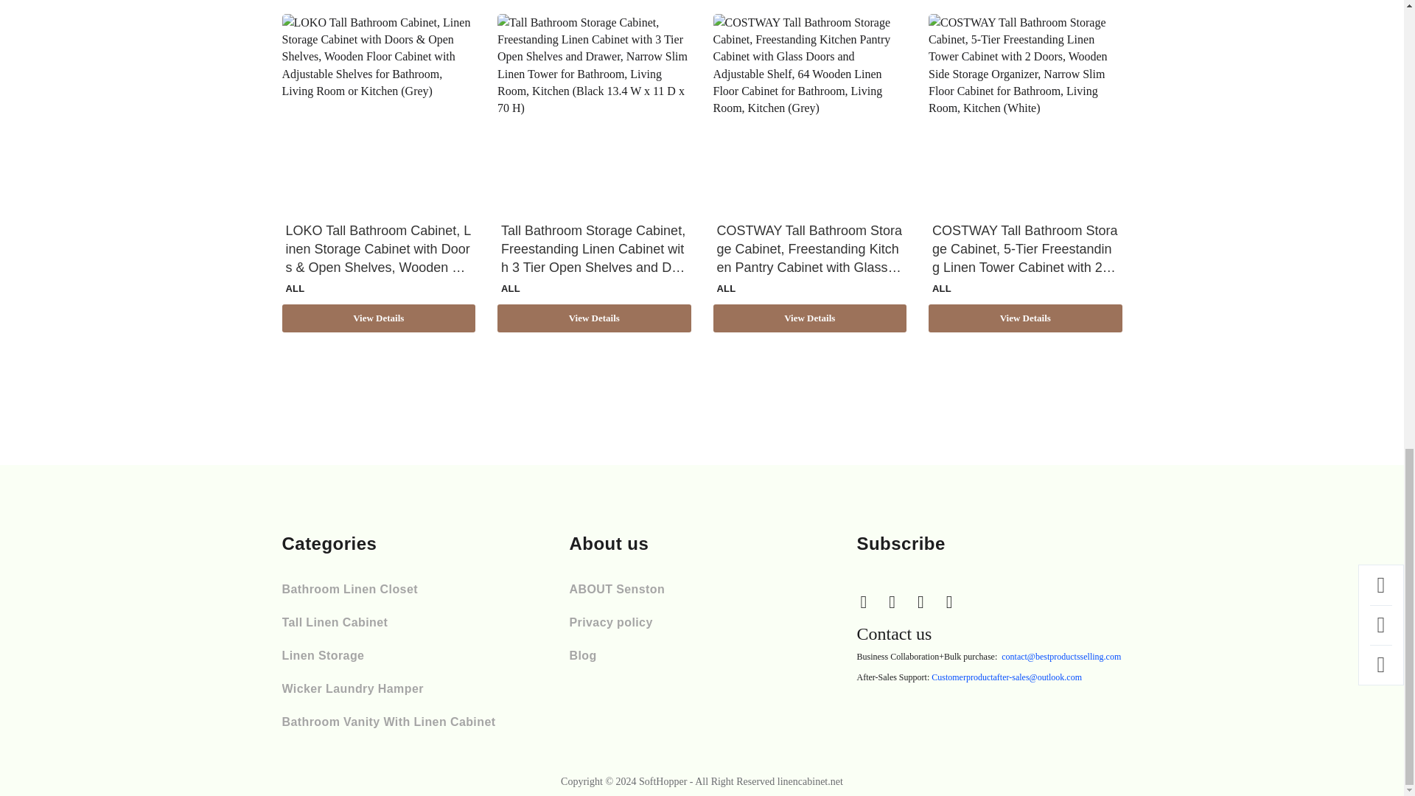 Image resolution: width=1415 pixels, height=796 pixels. I want to click on Wicker Laundry Hamper, so click(352, 688).